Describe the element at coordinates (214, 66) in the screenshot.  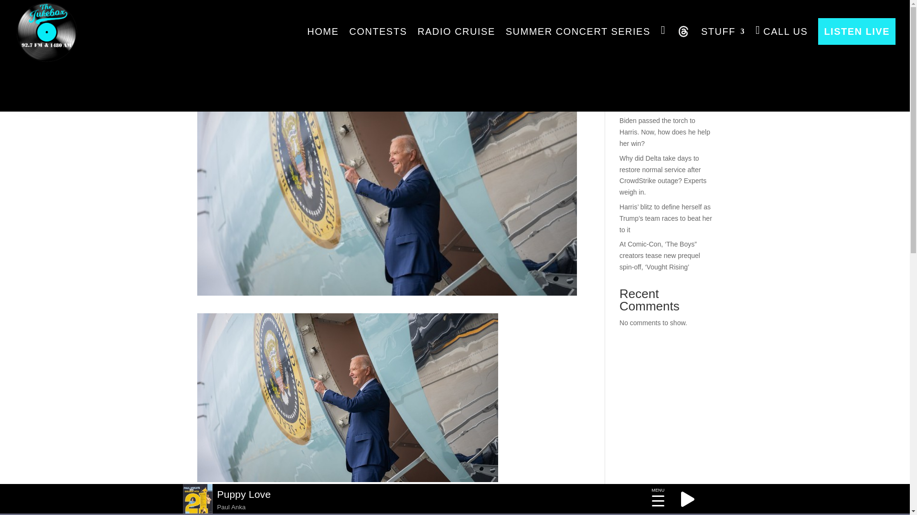
I see `Posts by admin` at that location.